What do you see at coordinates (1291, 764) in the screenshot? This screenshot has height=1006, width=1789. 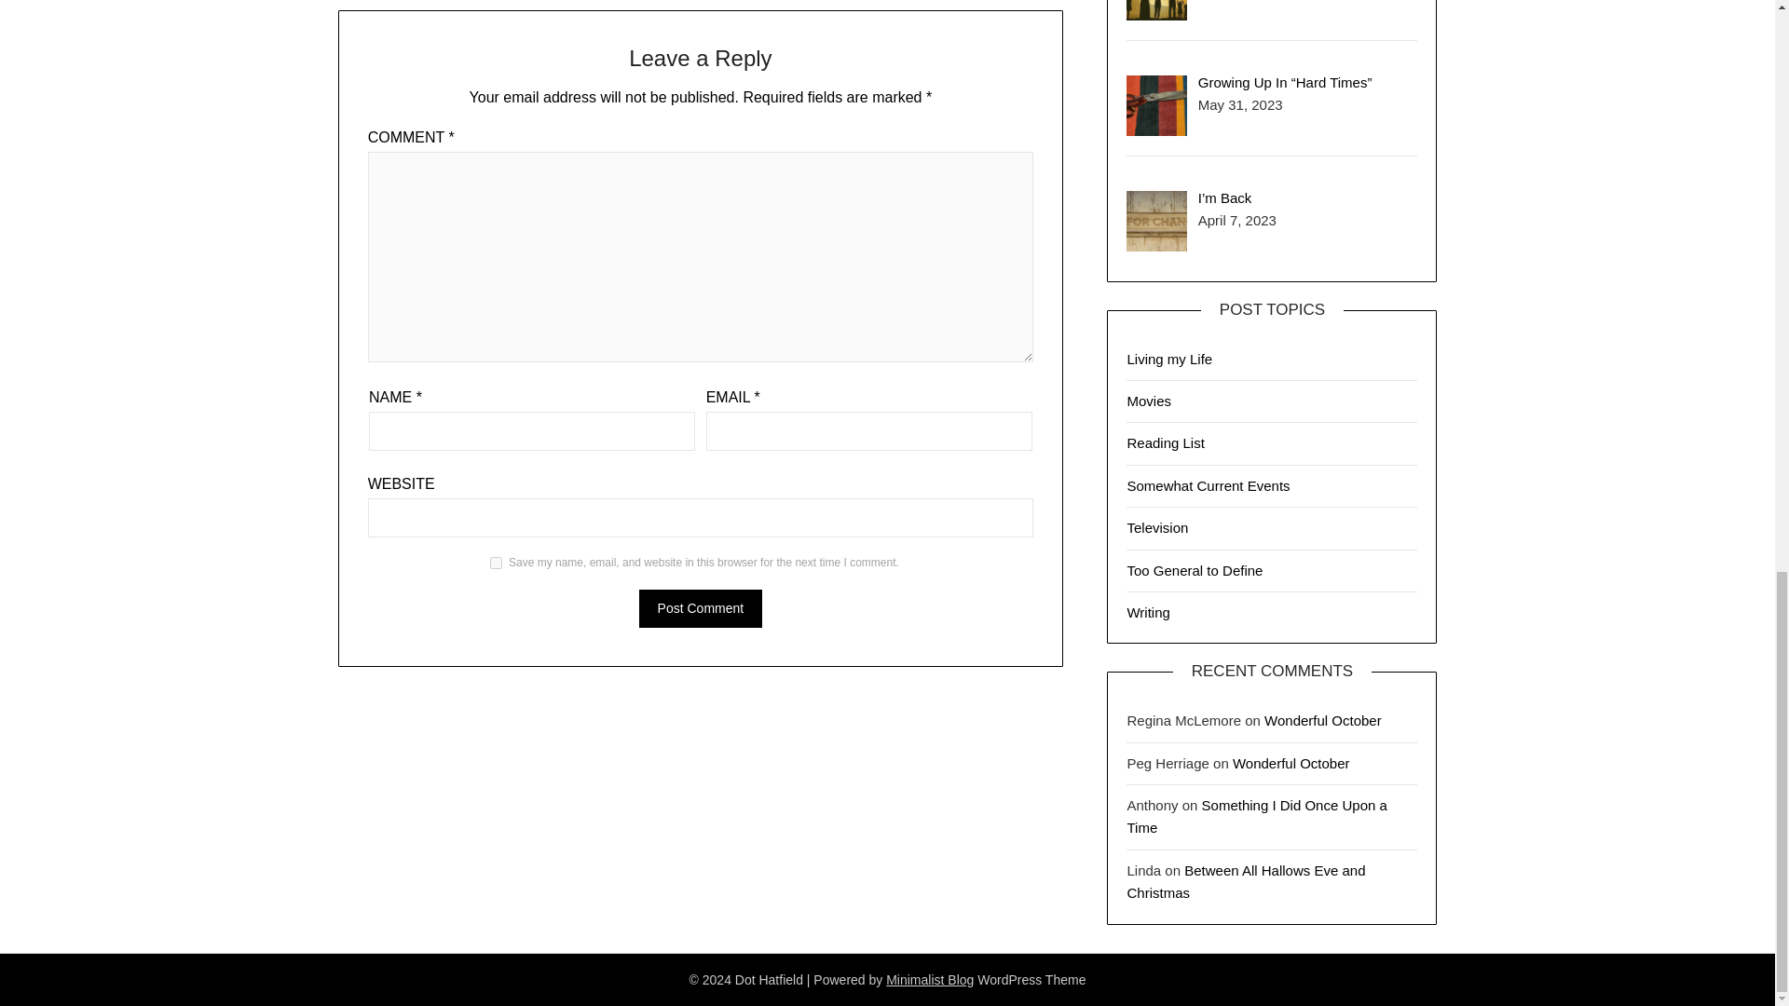 I see `Wonderful October` at bounding box center [1291, 764].